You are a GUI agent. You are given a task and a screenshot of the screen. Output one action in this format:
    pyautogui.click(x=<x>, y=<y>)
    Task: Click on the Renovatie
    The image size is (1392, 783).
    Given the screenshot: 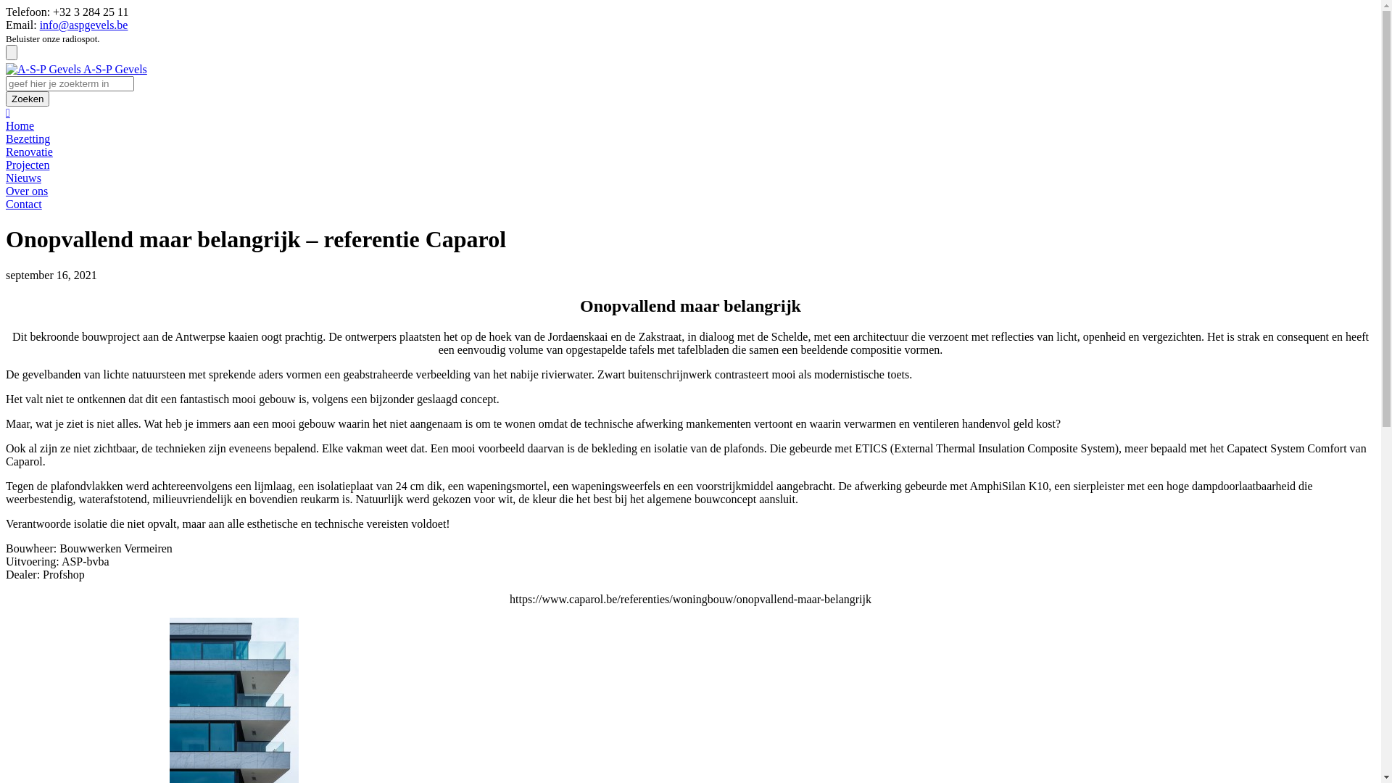 What is the action you would take?
    pyautogui.click(x=29, y=152)
    